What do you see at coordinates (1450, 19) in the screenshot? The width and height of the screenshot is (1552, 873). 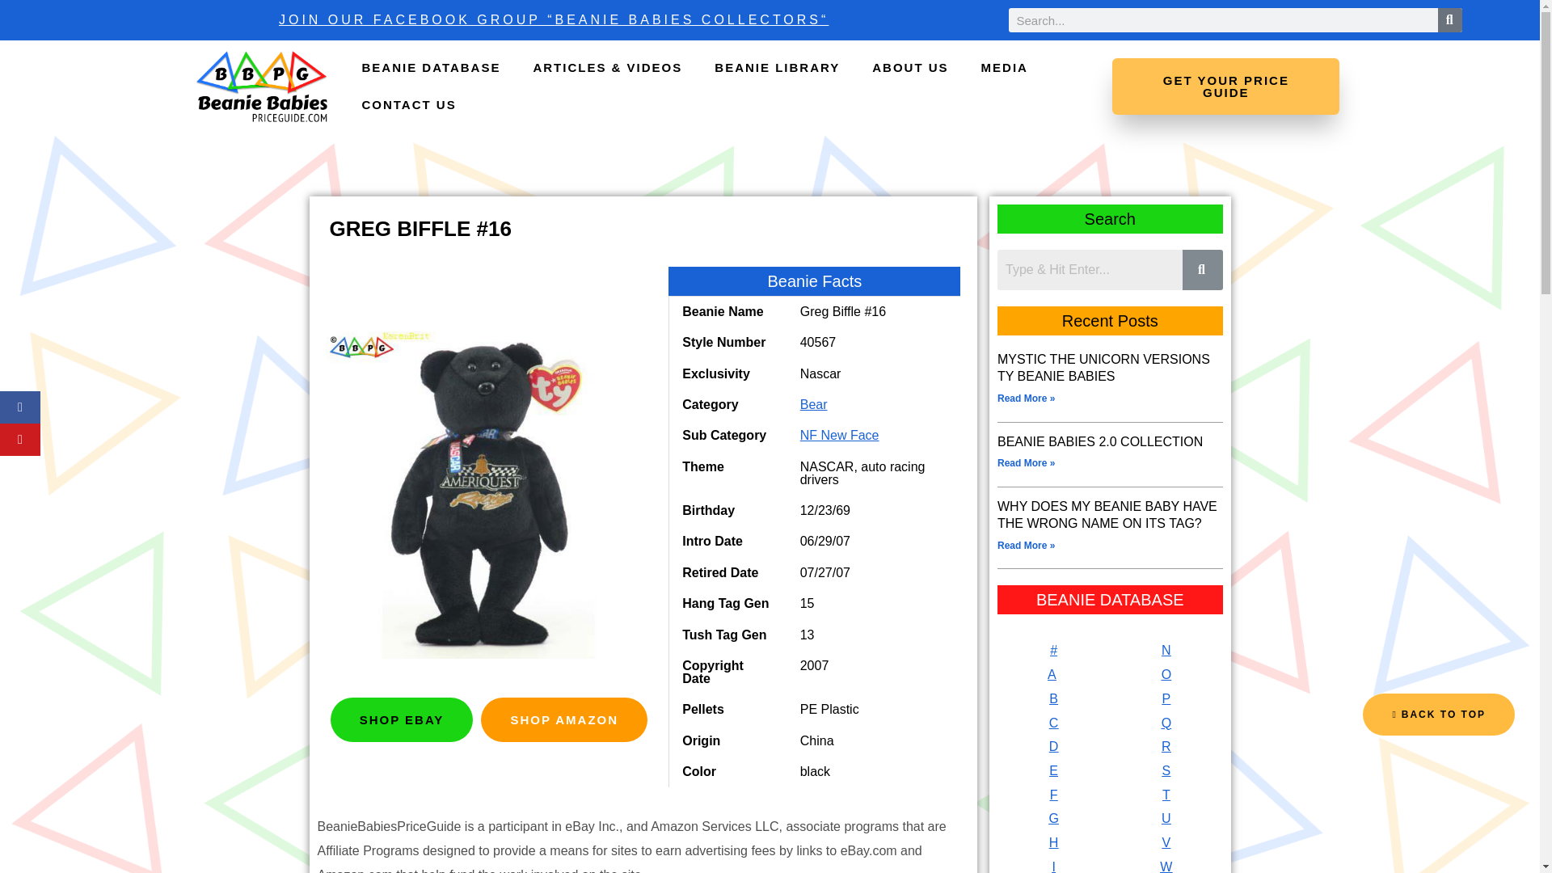 I see `SEARCH` at bounding box center [1450, 19].